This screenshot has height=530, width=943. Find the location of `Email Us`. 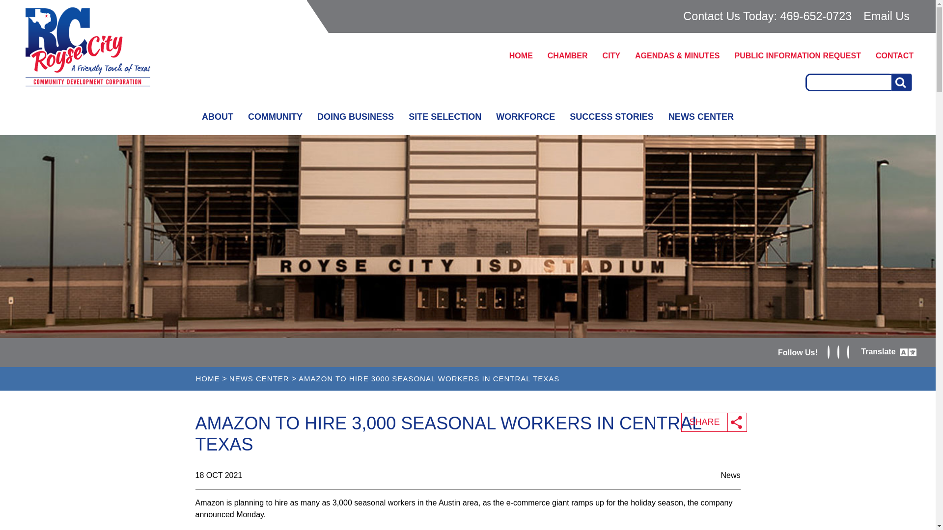

Email Us is located at coordinates (886, 16).